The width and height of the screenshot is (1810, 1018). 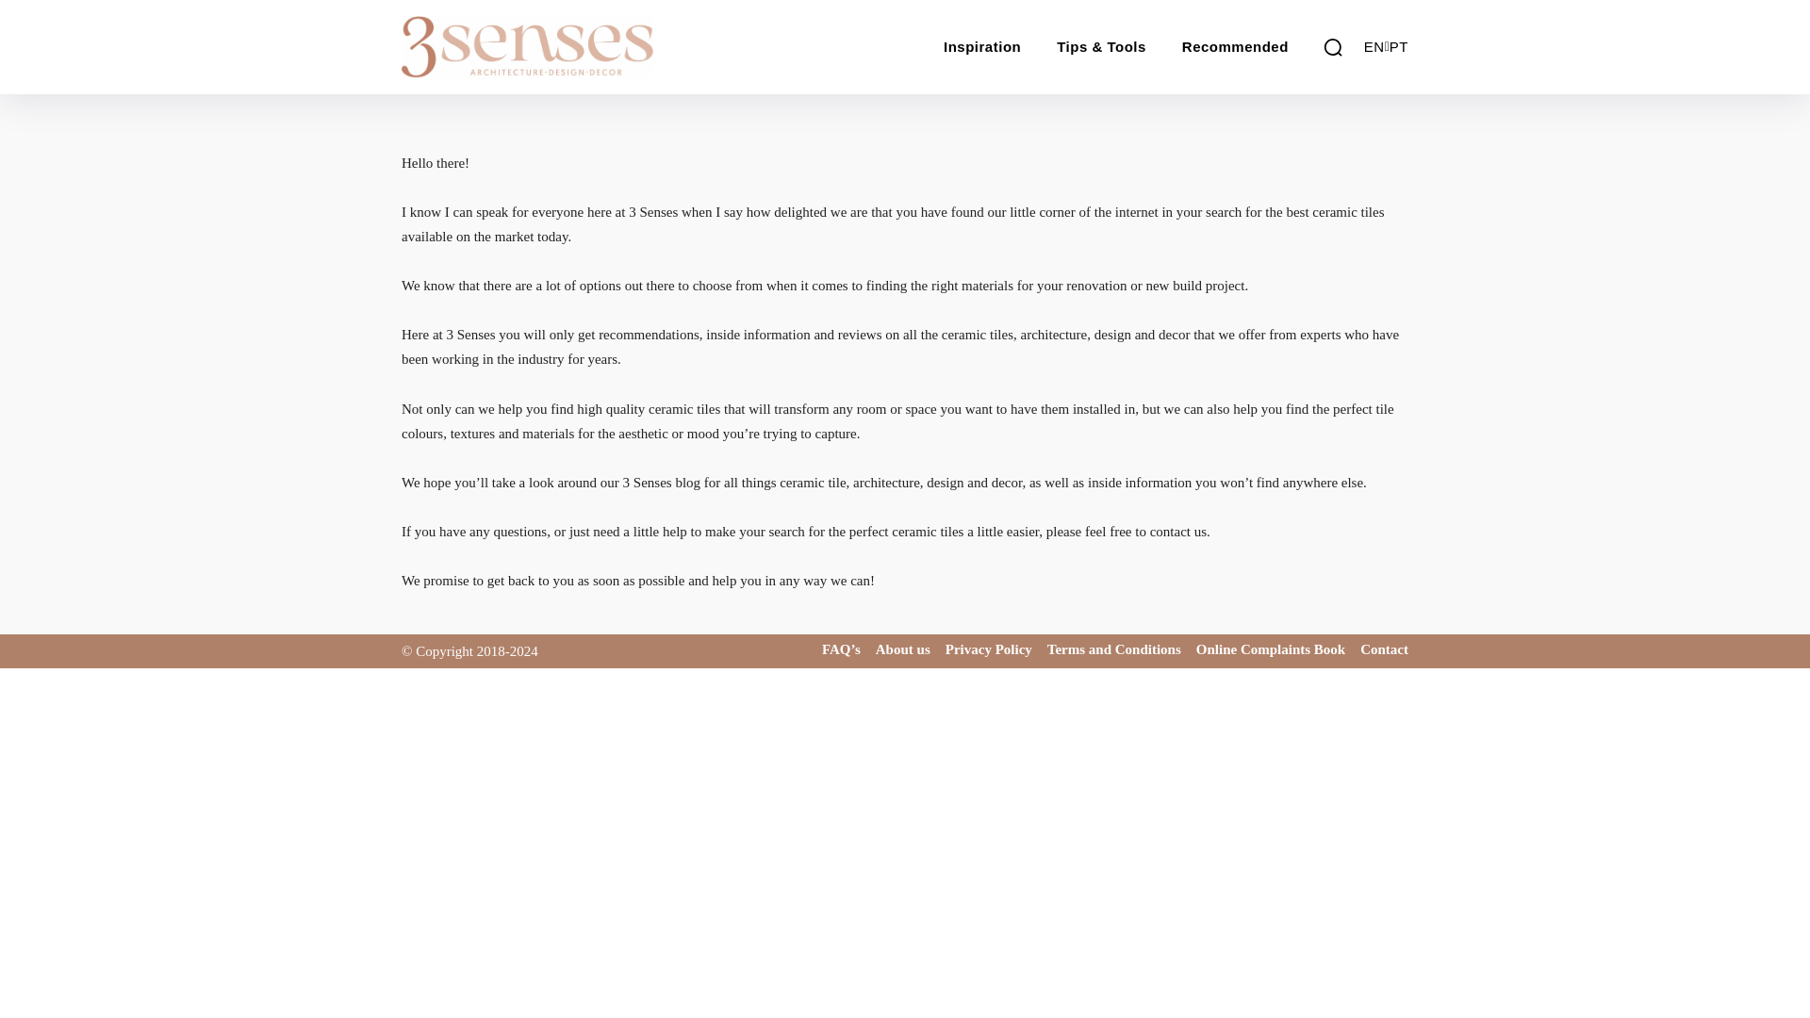 What do you see at coordinates (988, 649) in the screenshot?
I see `Privacy Policy` at bounding box center [988, 649].